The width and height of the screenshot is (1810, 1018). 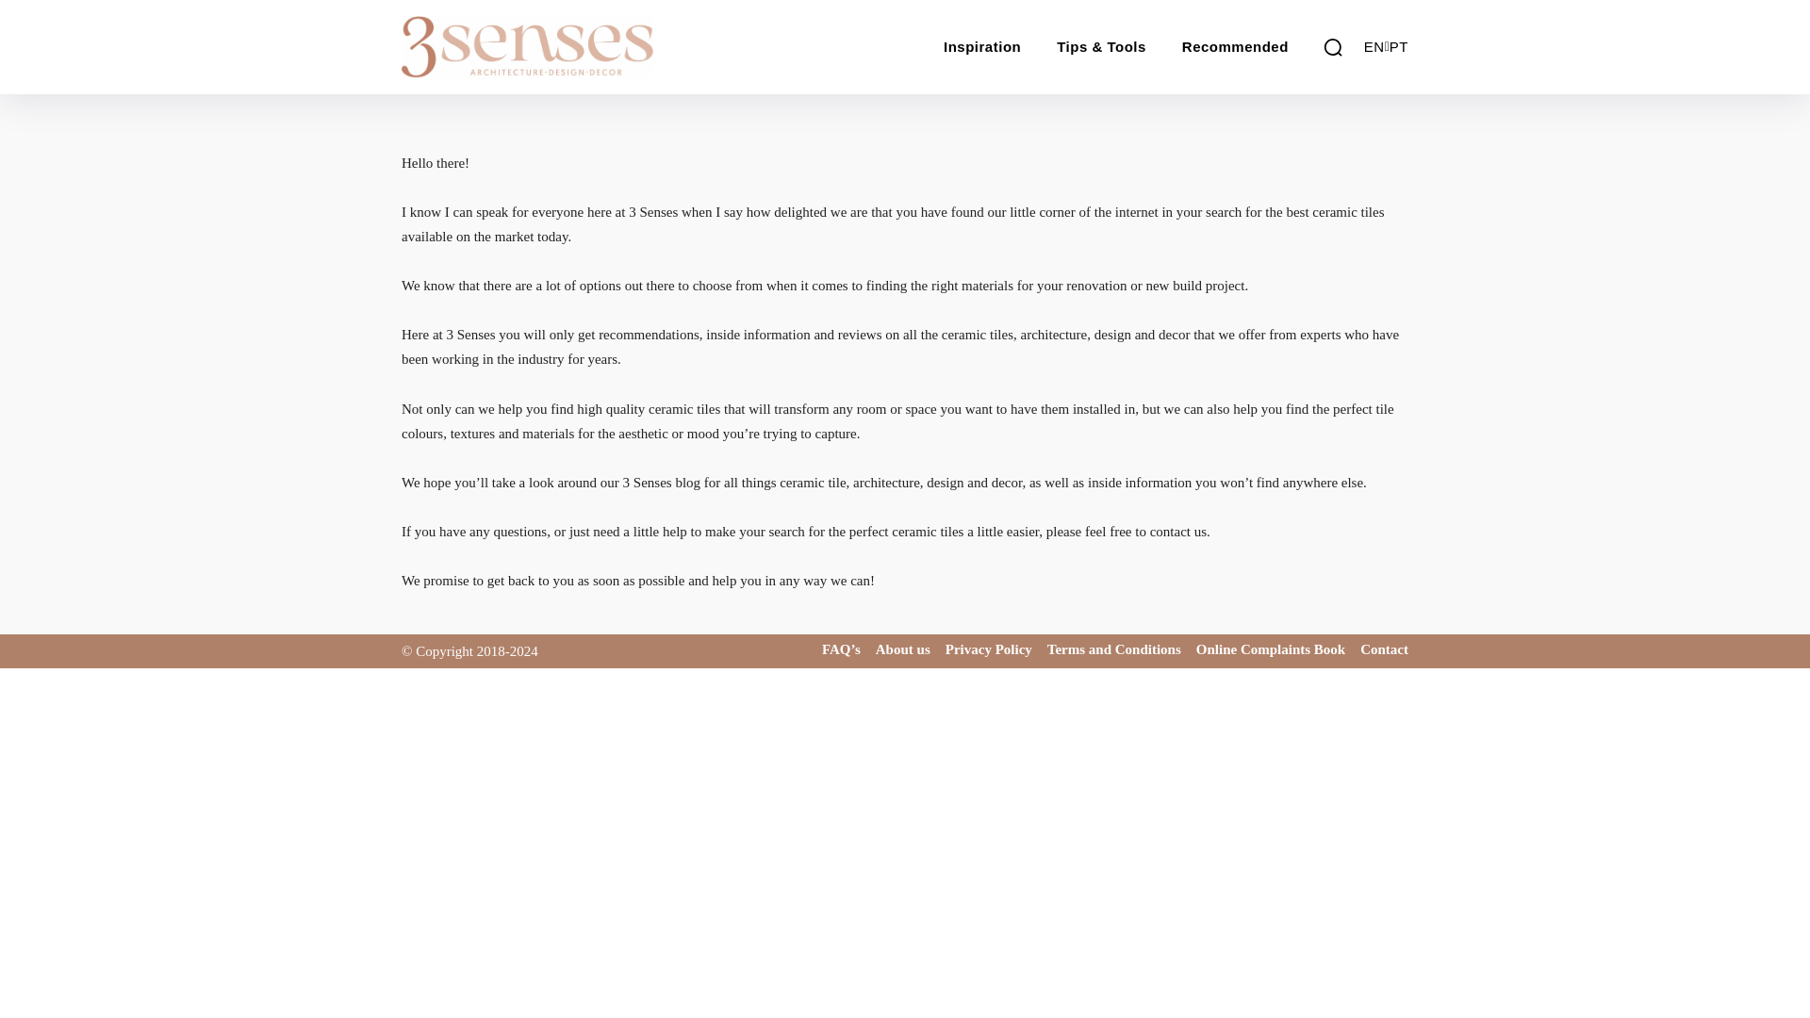 What do you see at coordinates (988, 649) in the screenshot?
I see `Privacy Policy` at bounding box center [988, 649].